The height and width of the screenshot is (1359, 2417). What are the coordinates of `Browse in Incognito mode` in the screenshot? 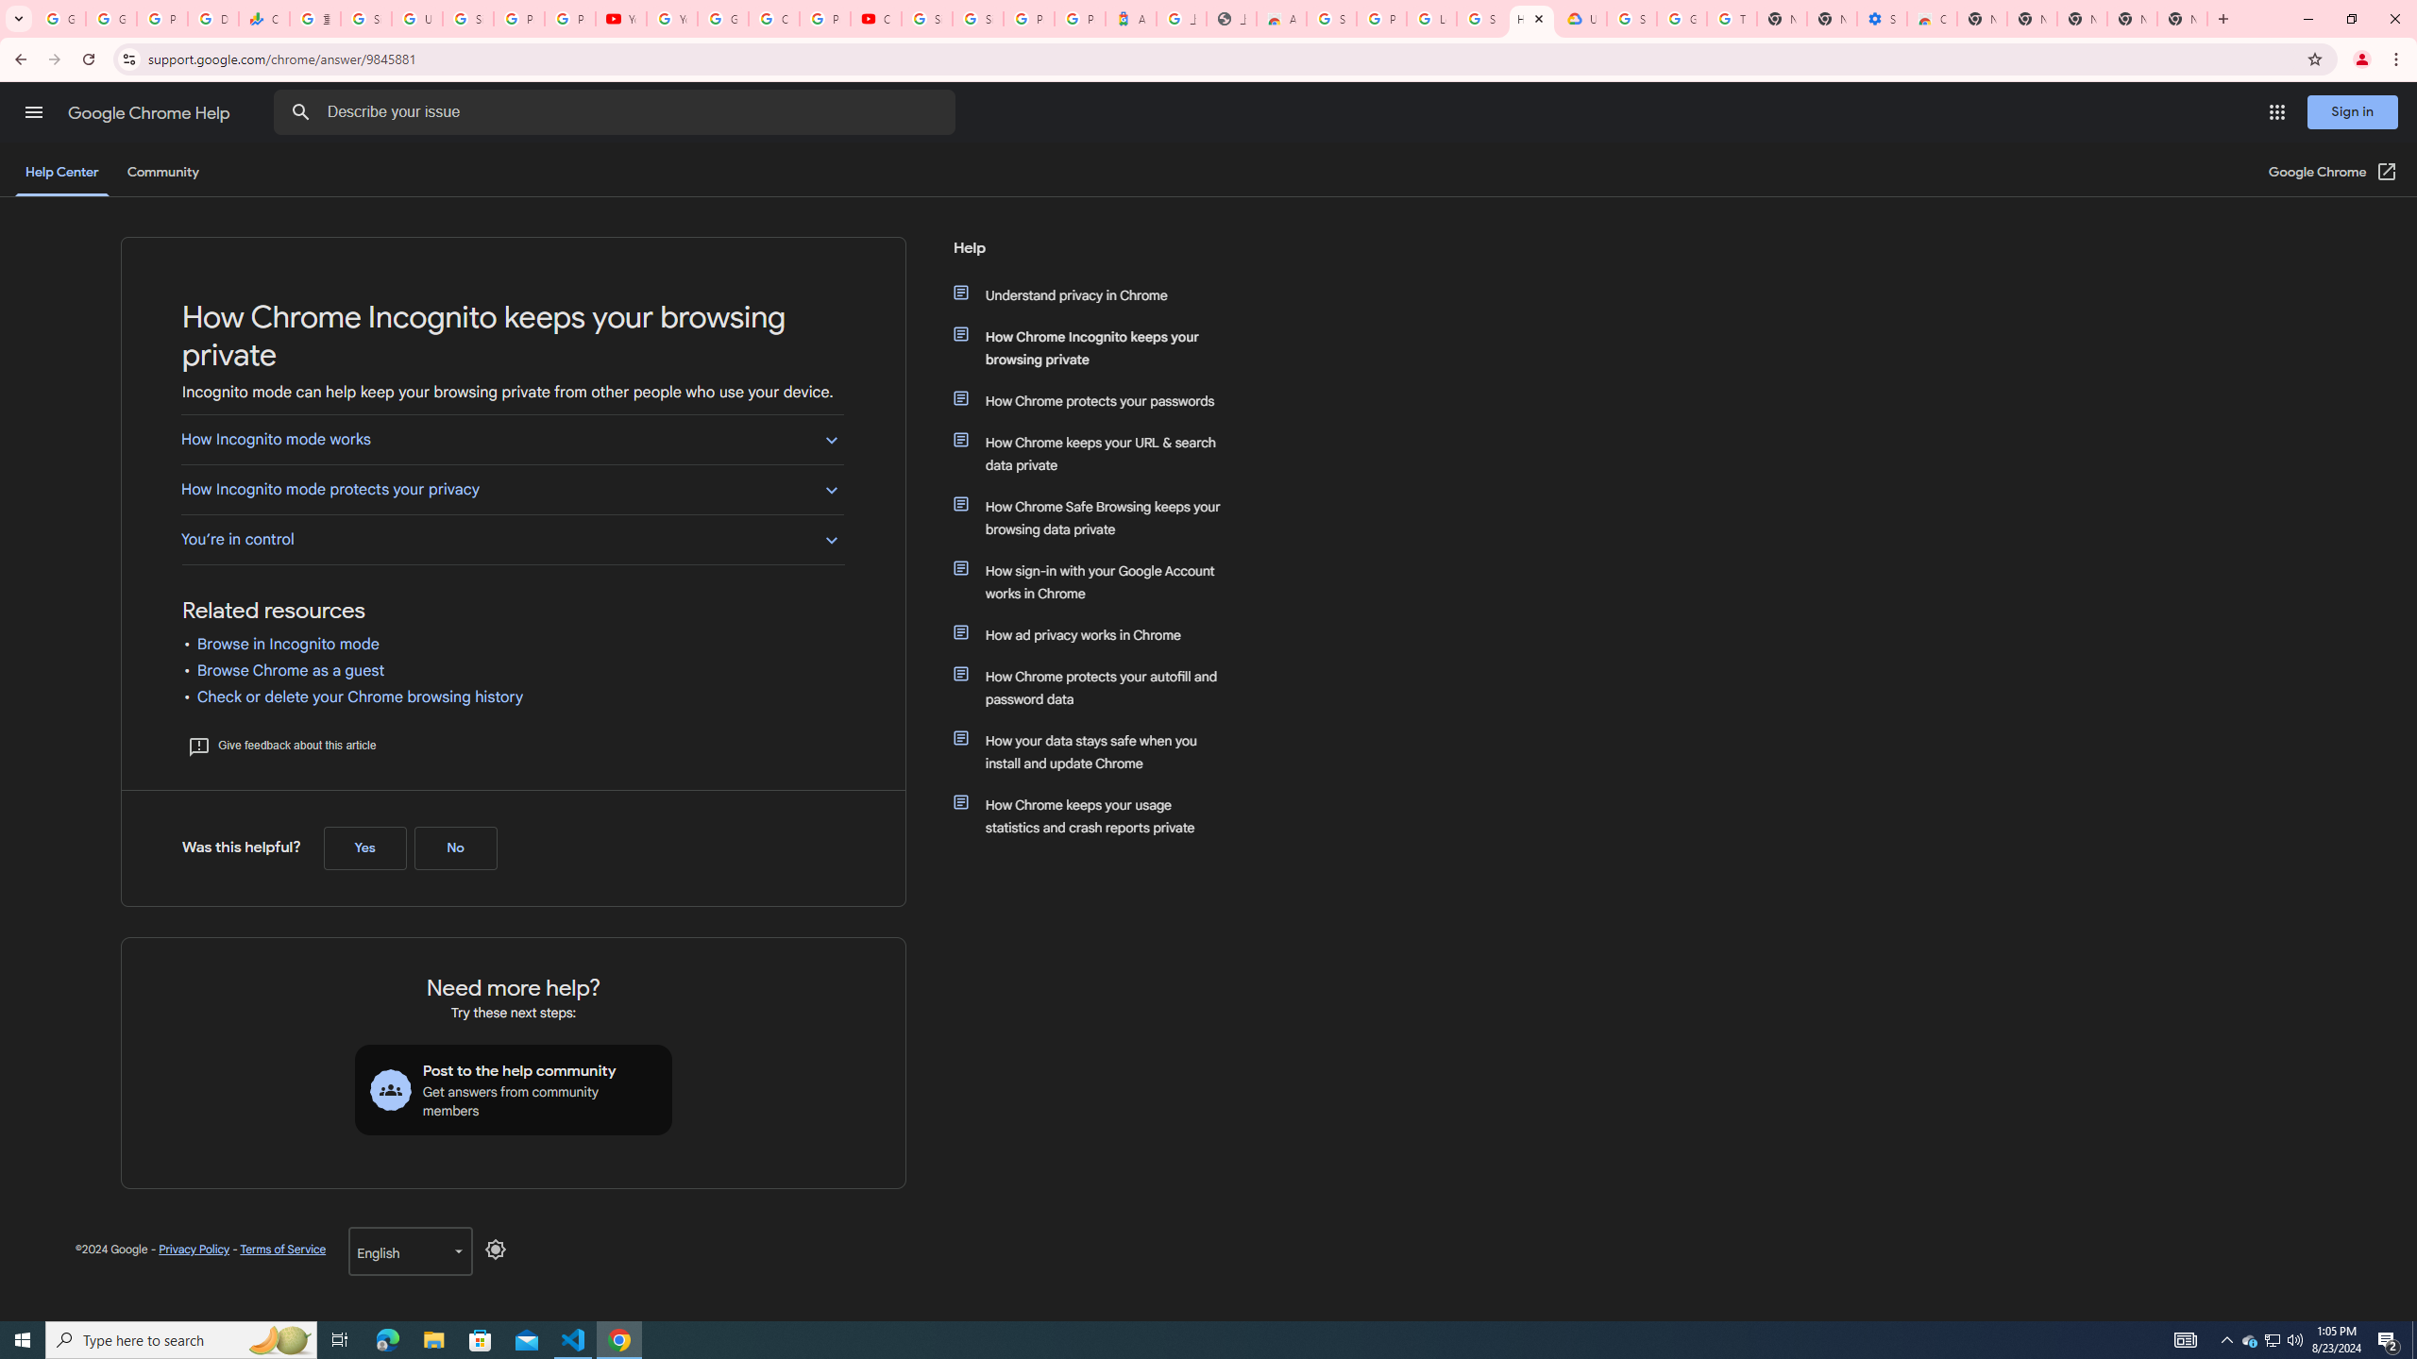 It's located at (288, 644).